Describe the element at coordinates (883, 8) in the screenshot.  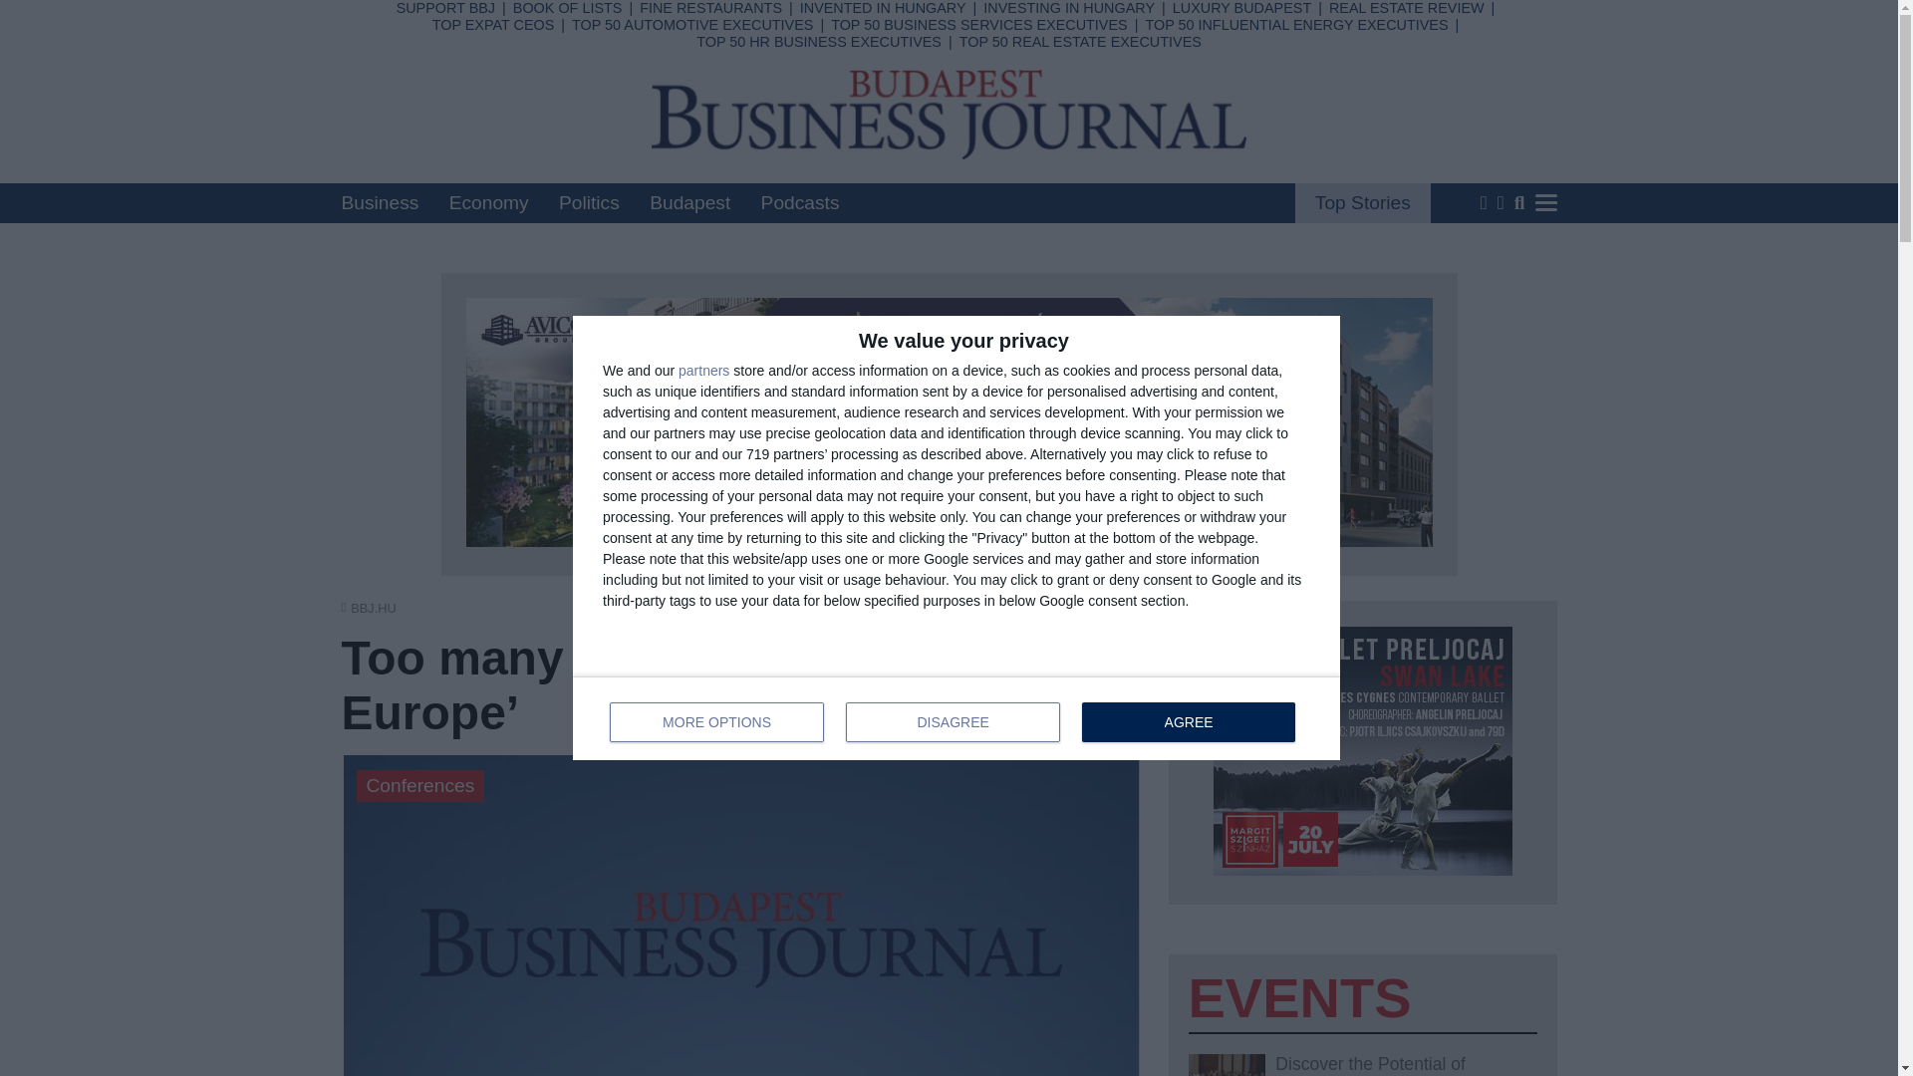
I see `INVENTED IN HUNGARY` at that location.